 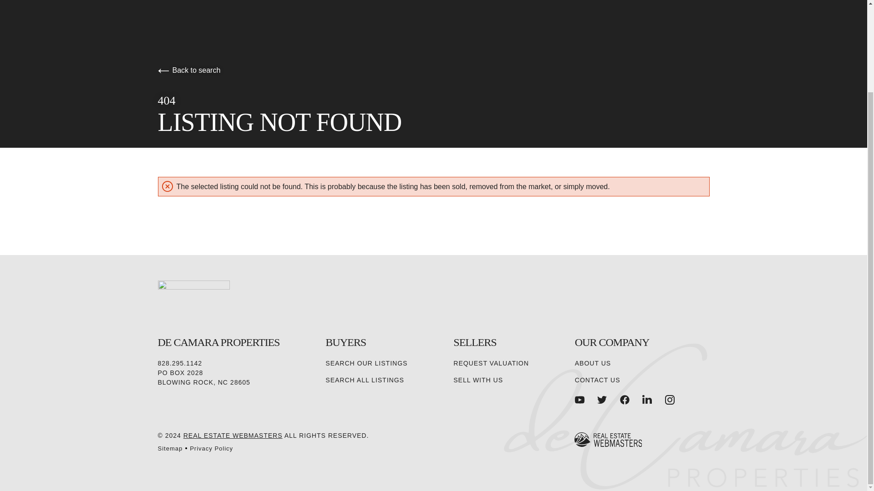 I want to click on Back to search, so click(x=188, y=70).